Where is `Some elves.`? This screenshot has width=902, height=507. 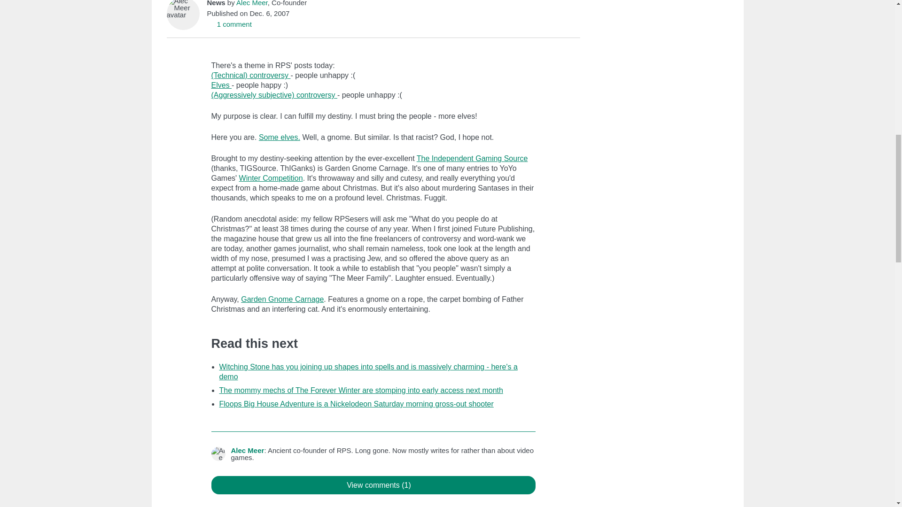 Some elves. is located at coordinates (280, 137).